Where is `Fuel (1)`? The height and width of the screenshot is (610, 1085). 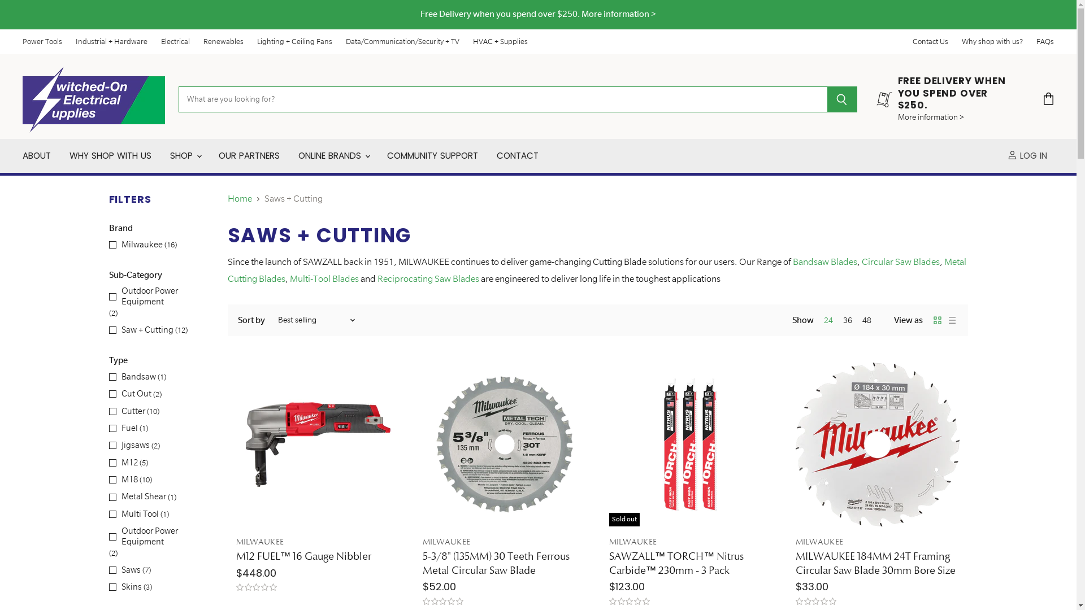
Fuel (1) is located at coordinates (129, 428).